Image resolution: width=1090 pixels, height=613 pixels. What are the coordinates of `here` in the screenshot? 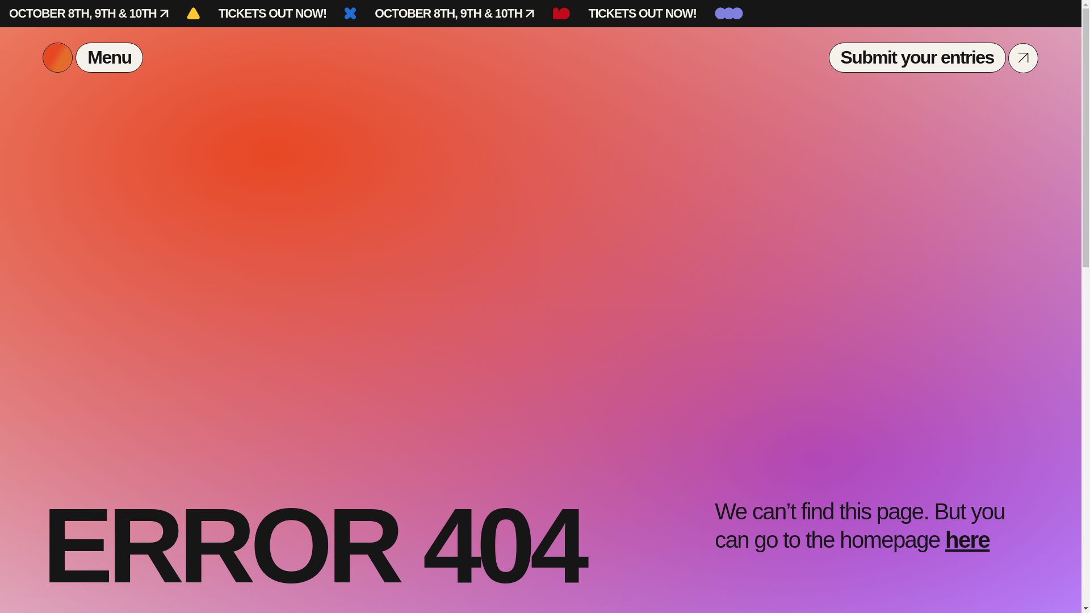 It's located at (967, 539).